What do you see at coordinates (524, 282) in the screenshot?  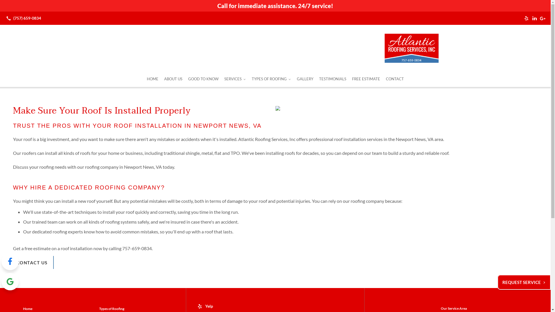 I see `REQUEST SERVICE` at bounding box center [524, 282].